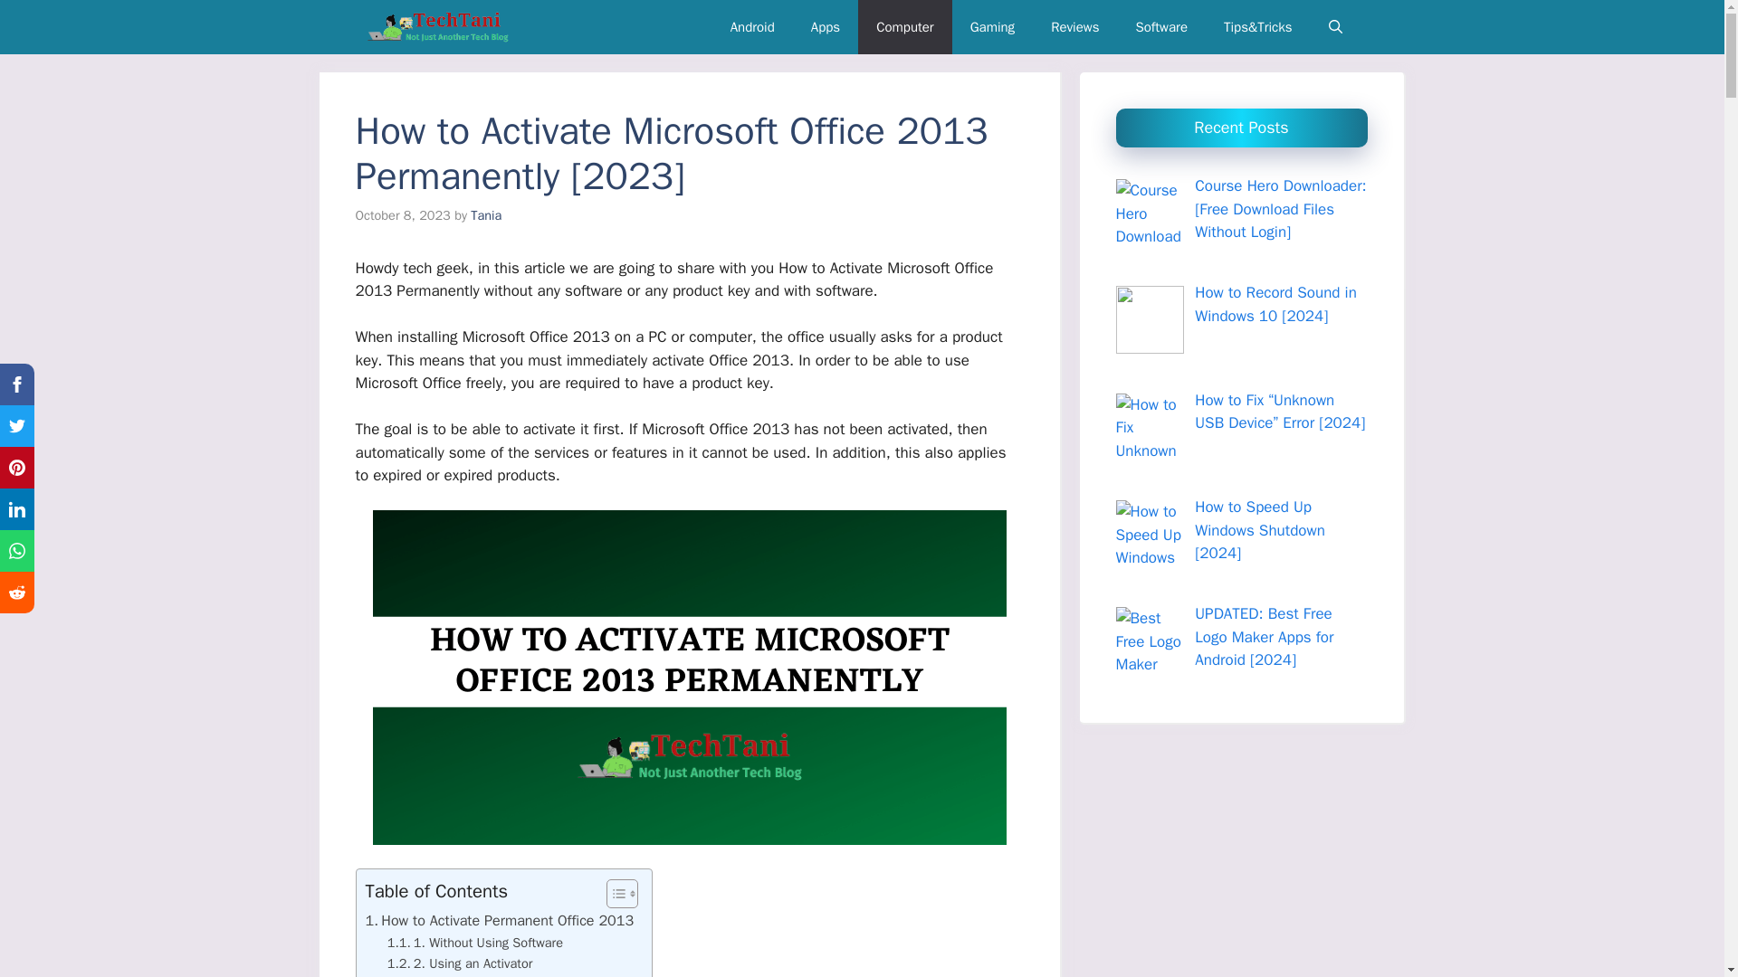  What do you see at coordinates (473, 975) in the screenshot?
I see `3. Through KMS Auto Lite` at bounding box center [473, 975].